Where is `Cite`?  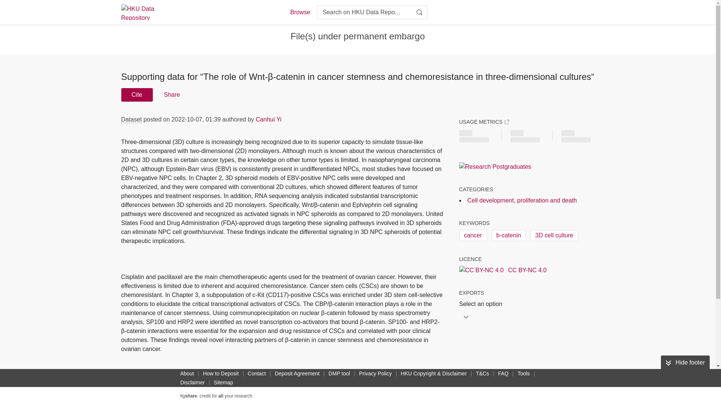
Cite is located at coordinates (137, 95).